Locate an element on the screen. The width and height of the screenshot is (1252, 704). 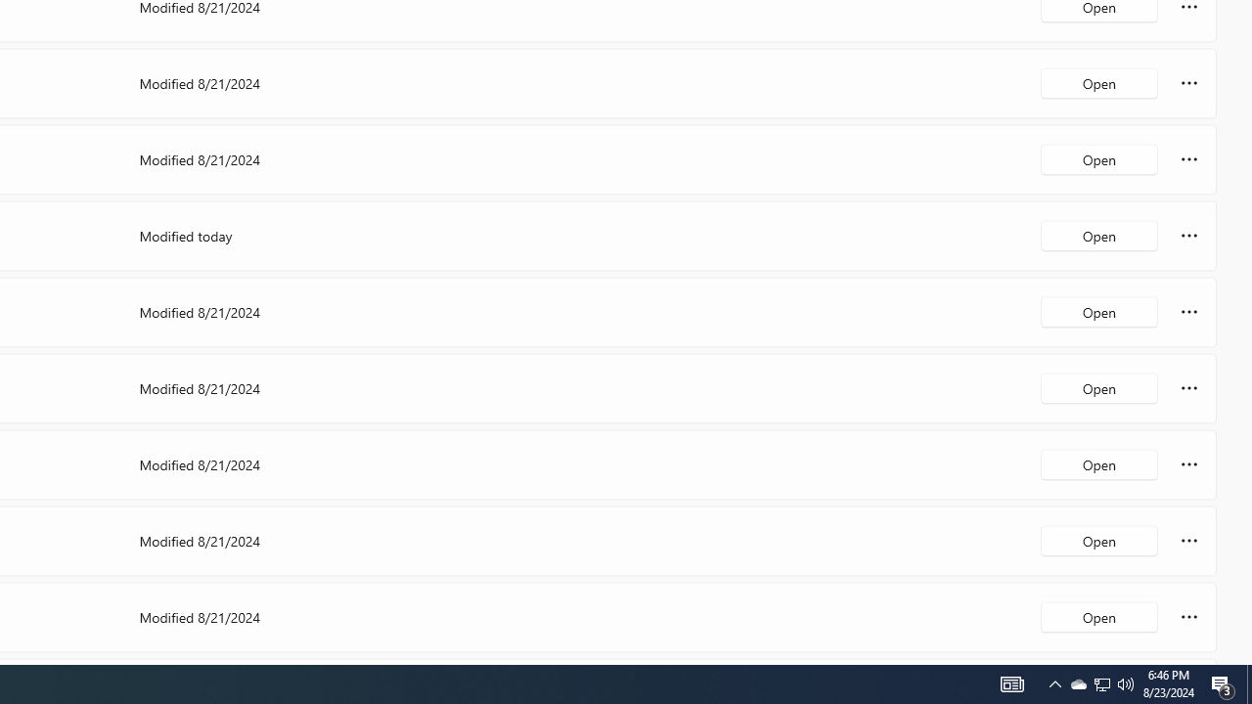
Vertical Small Increase is located at coordinates (1244, 657).